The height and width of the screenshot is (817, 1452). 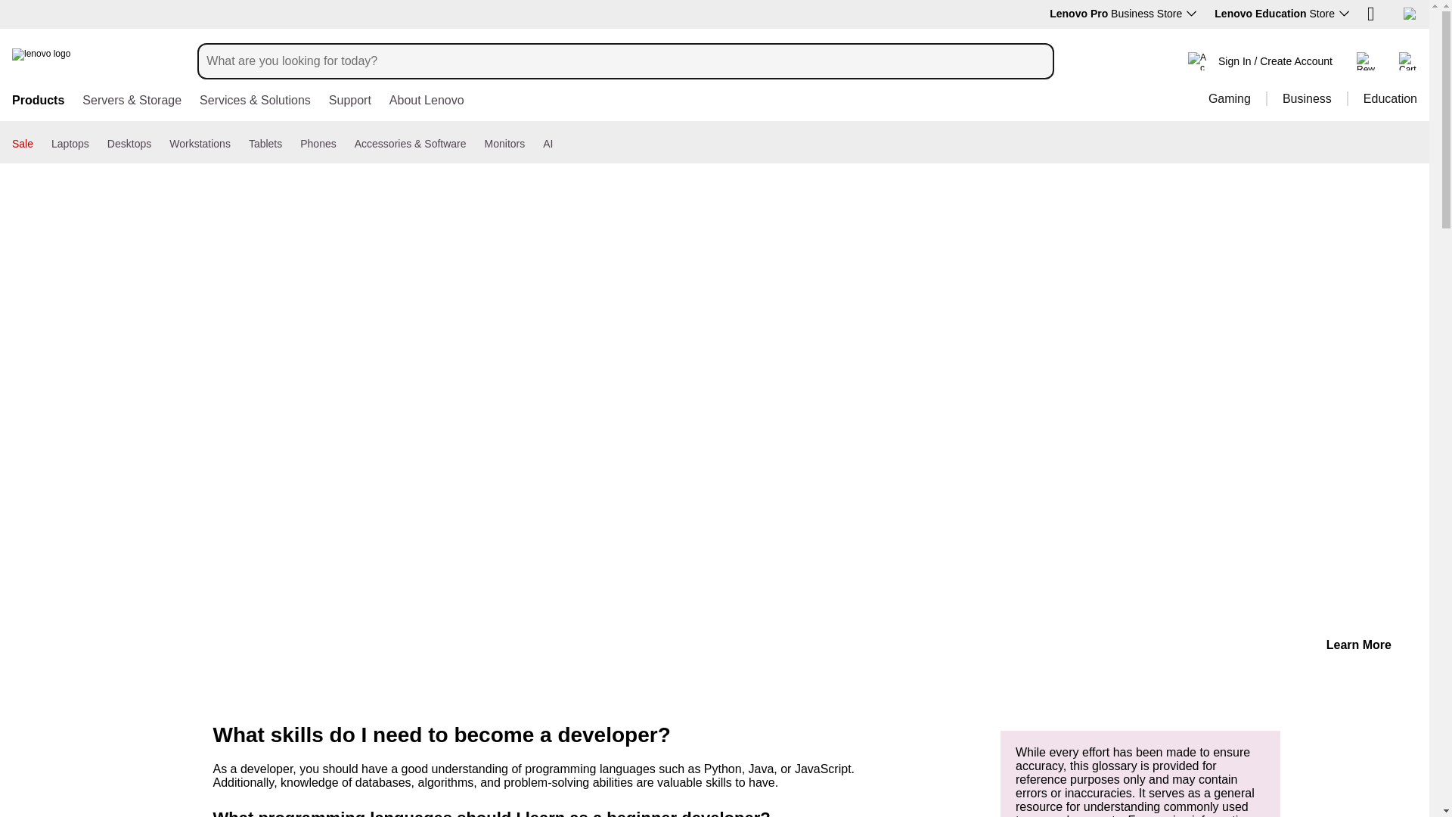 What do you see at coordinates (23, 144) in the screenshot?
I see `Sale` at bounding box center [23, 144].